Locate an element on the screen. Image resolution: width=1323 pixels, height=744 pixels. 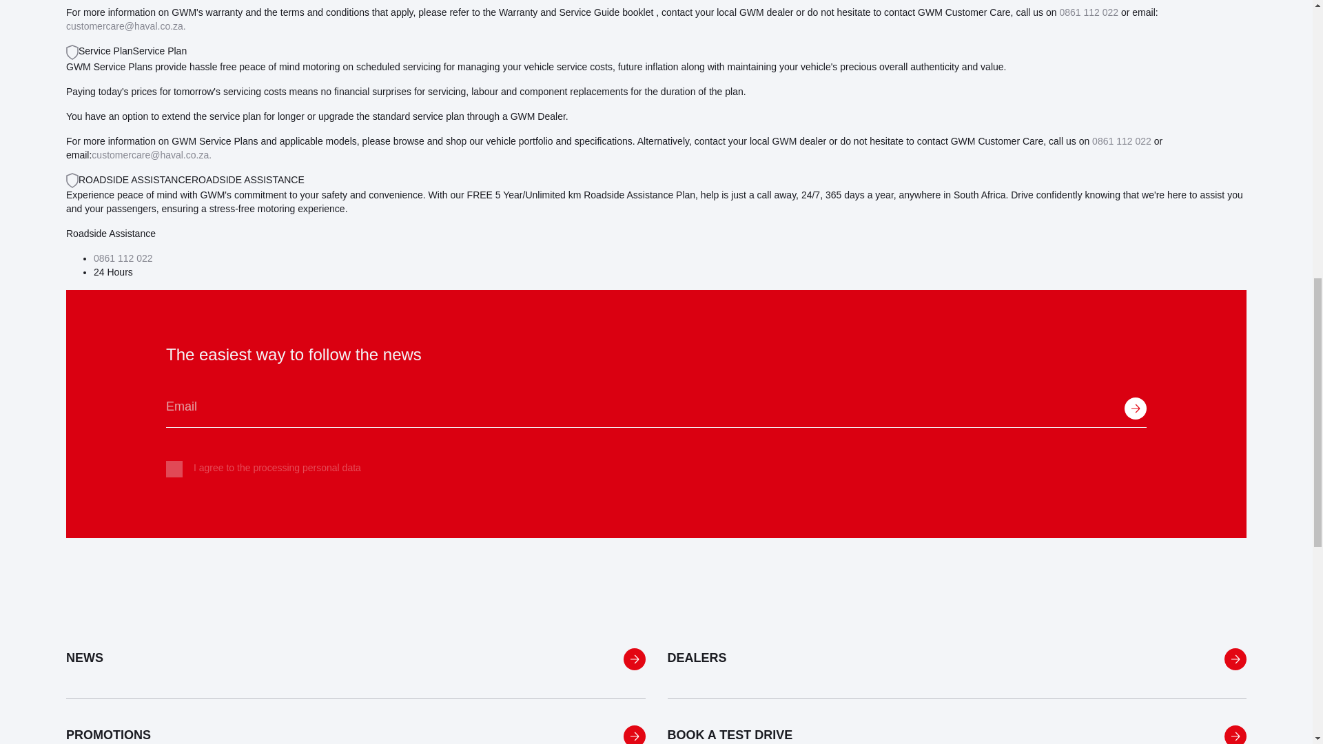
DEALERS is located at coordinates (956, 659).